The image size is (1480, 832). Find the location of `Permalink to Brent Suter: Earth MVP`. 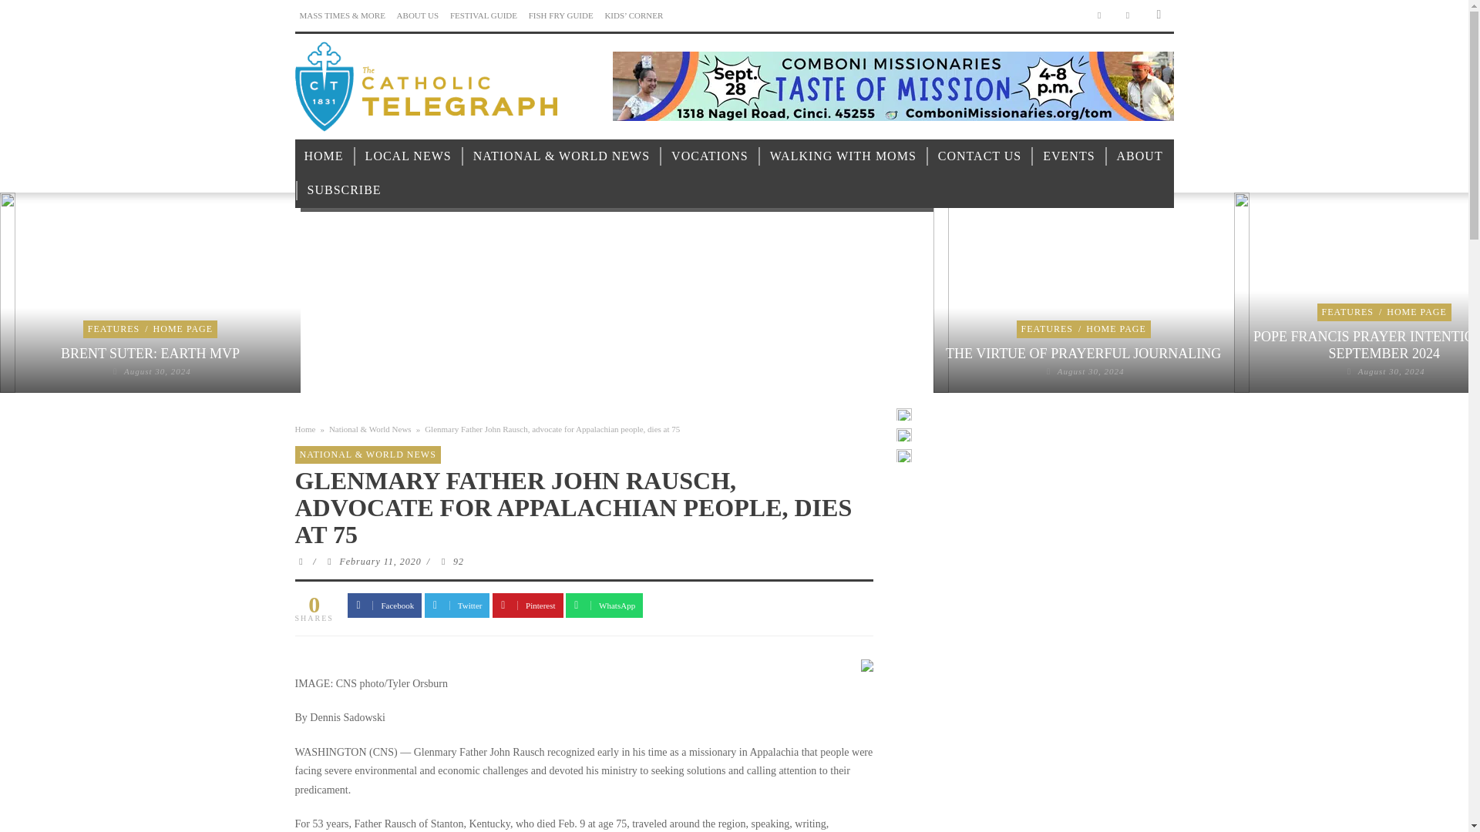

Permalink to Brent Suter: Earth MVP is located at coordinates (150, 353).